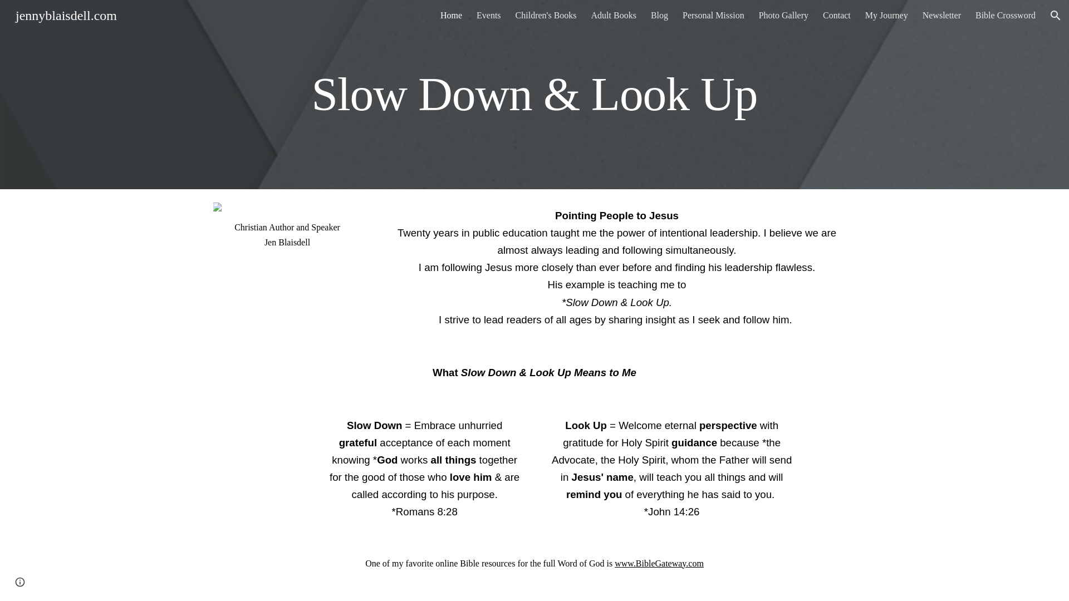 The width and height of the screenshot is (1069, 601). Describe the element at coordinates (941, 16) in the screenshot. I see `Newsletter` at that location.